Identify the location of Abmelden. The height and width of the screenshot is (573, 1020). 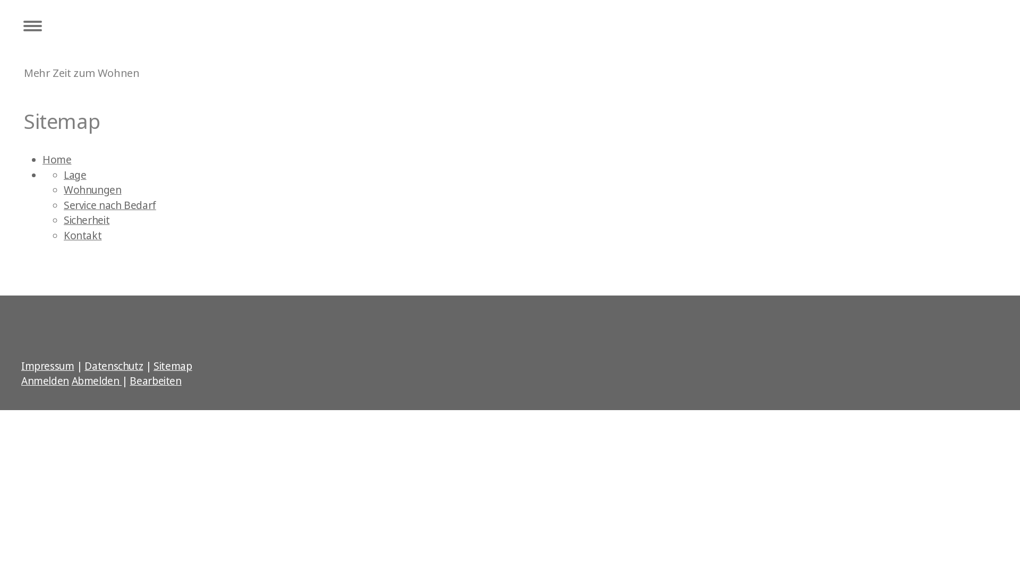
(97, 381).